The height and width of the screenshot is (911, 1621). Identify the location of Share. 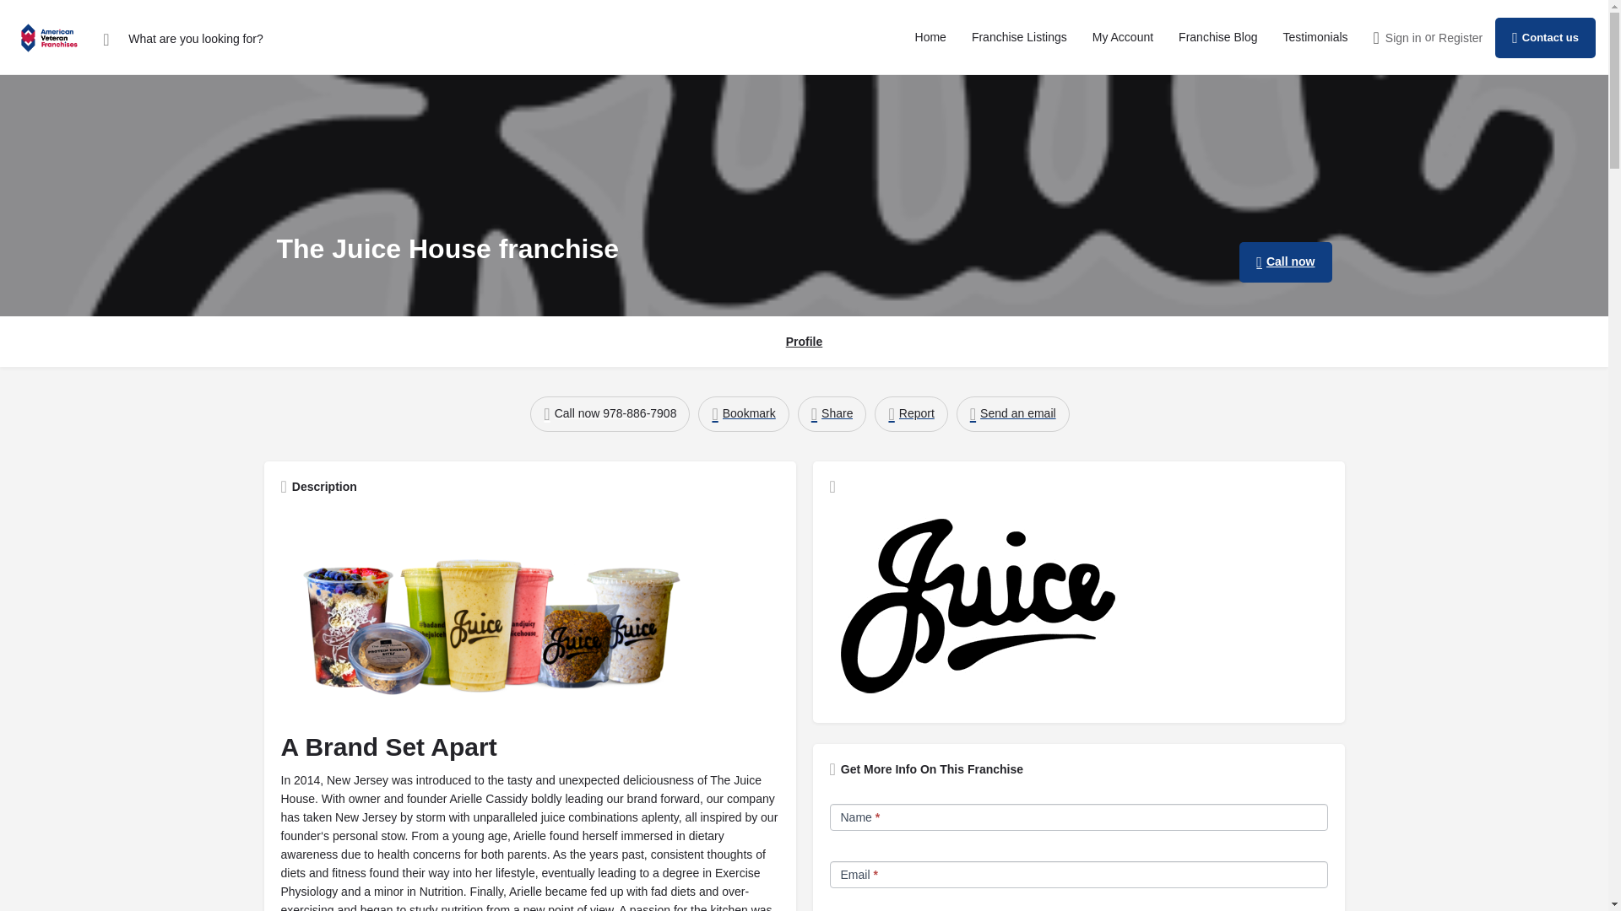
(832, 413).